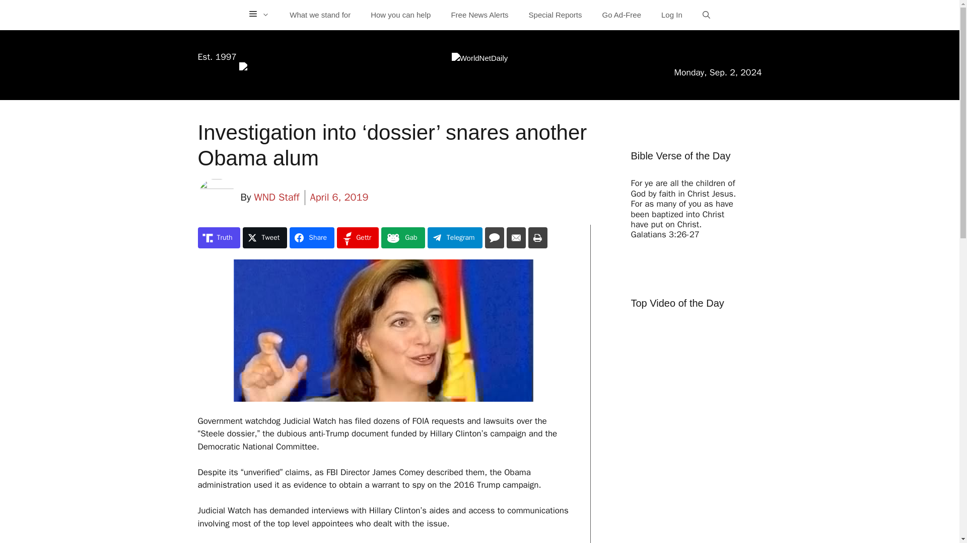  What do you see at coordinates (265, 237) in the screenshot?
I see `Share on Tweet` at bounding box center [265, 237].